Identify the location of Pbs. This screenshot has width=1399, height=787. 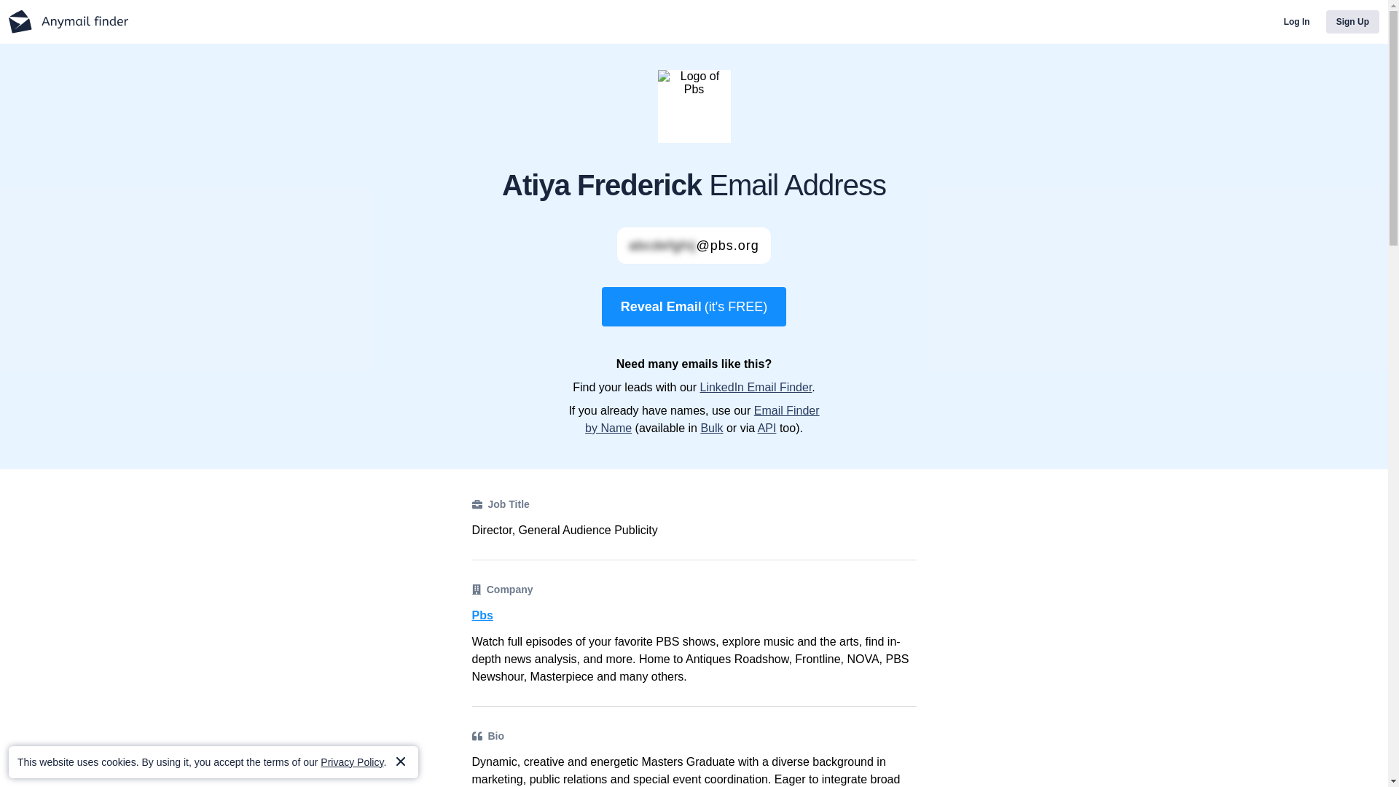
(694, 615).